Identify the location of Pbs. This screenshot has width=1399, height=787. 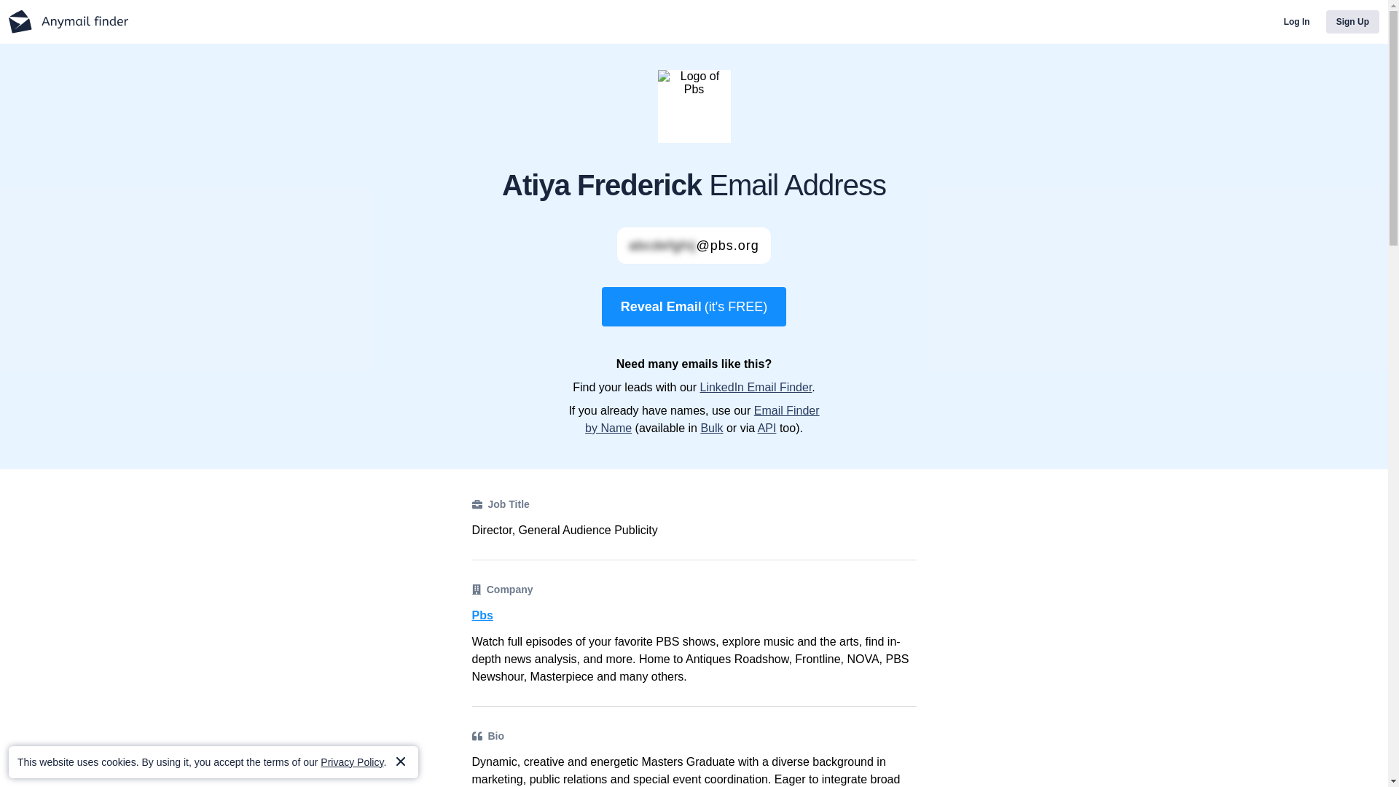
(694, 615).